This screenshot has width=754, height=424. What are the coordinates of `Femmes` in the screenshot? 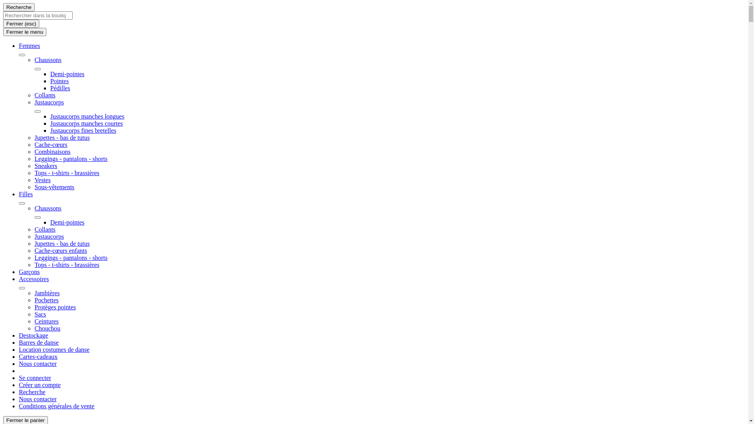 It's located at (29, 46).